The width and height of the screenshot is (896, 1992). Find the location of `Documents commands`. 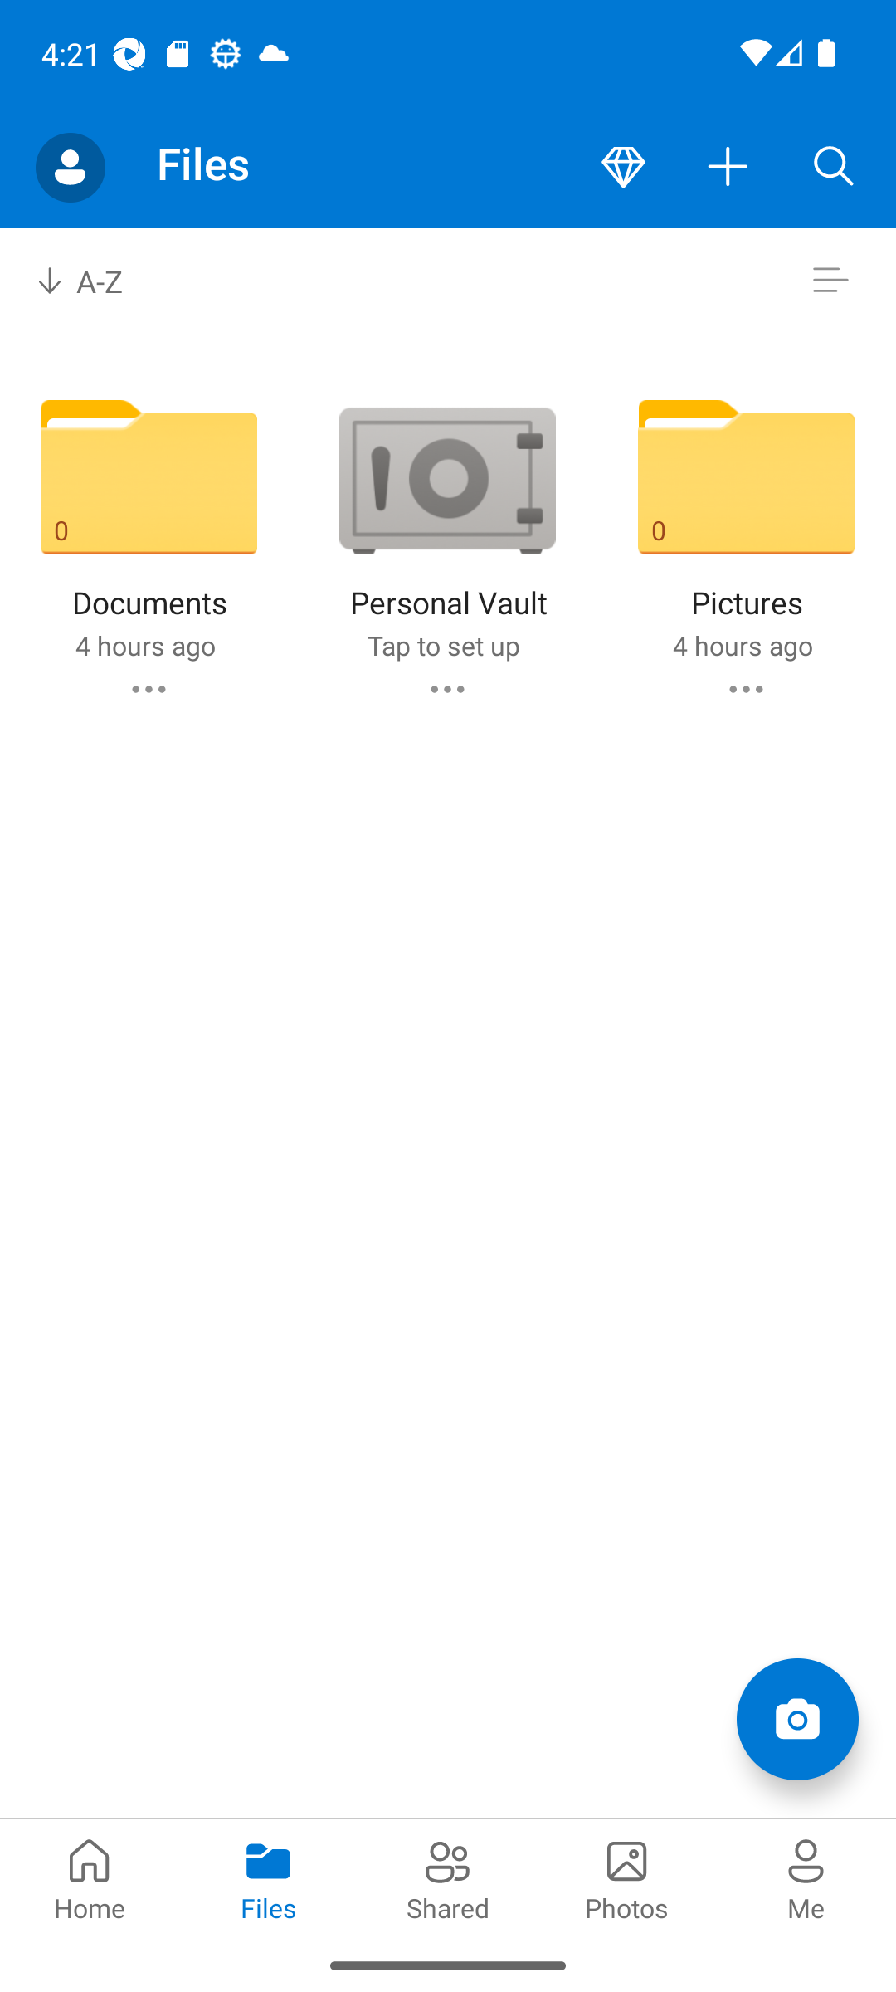

Documents commands is located at coordinates (148, 689).